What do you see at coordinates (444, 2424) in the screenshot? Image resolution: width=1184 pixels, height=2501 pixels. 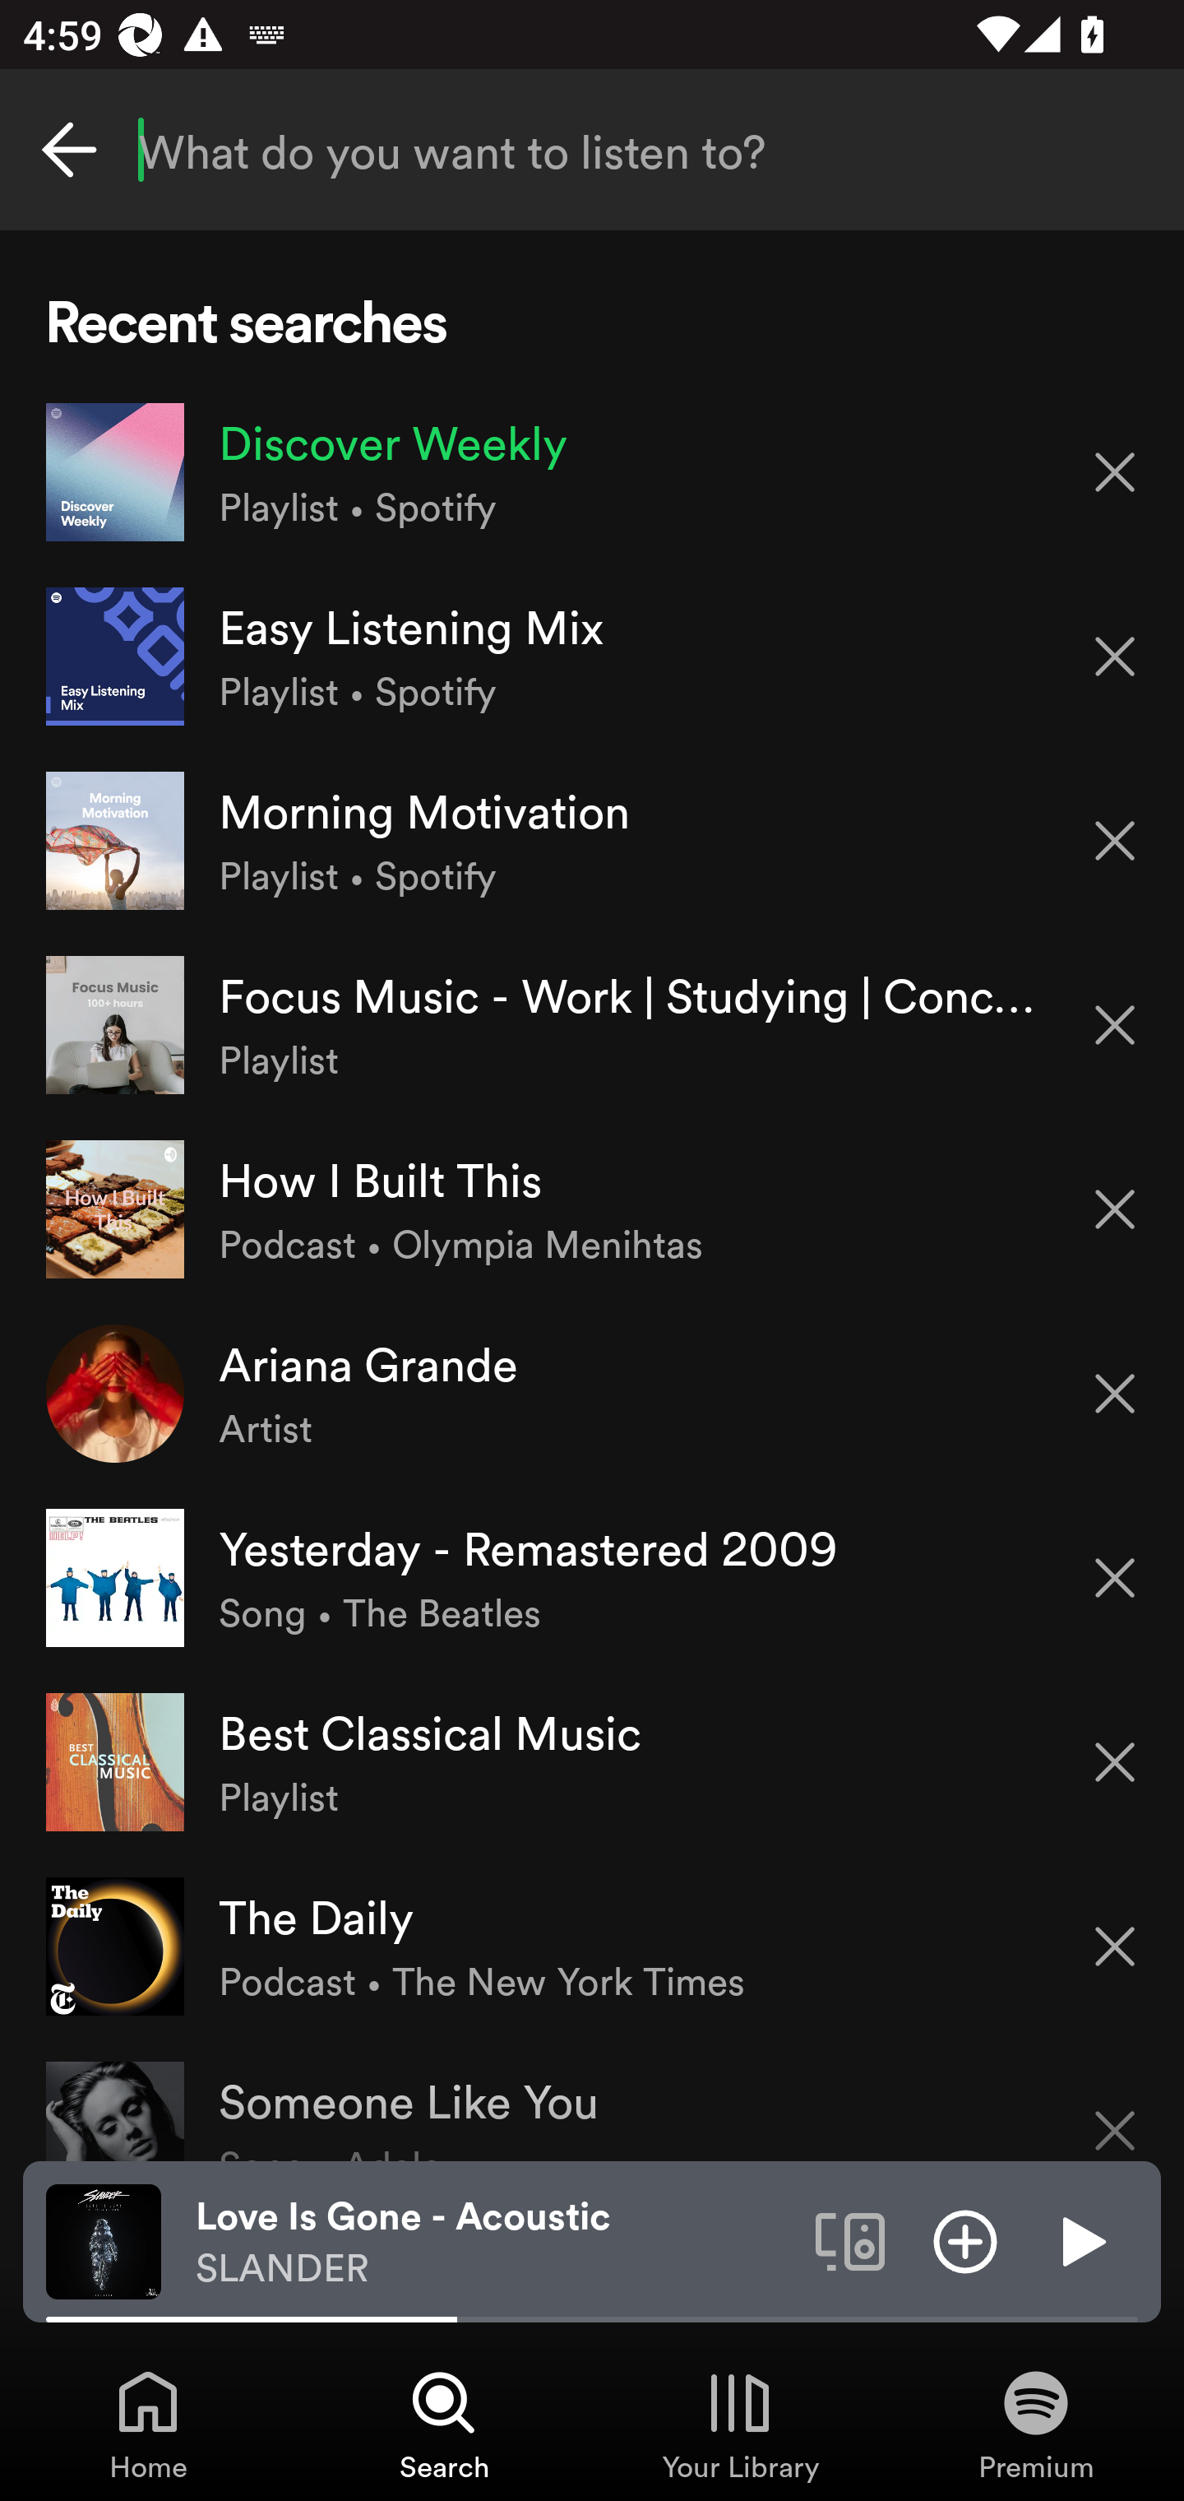 I see `Search, Tab 2 of 4 Search Search` at bounding box center [444, 2424].